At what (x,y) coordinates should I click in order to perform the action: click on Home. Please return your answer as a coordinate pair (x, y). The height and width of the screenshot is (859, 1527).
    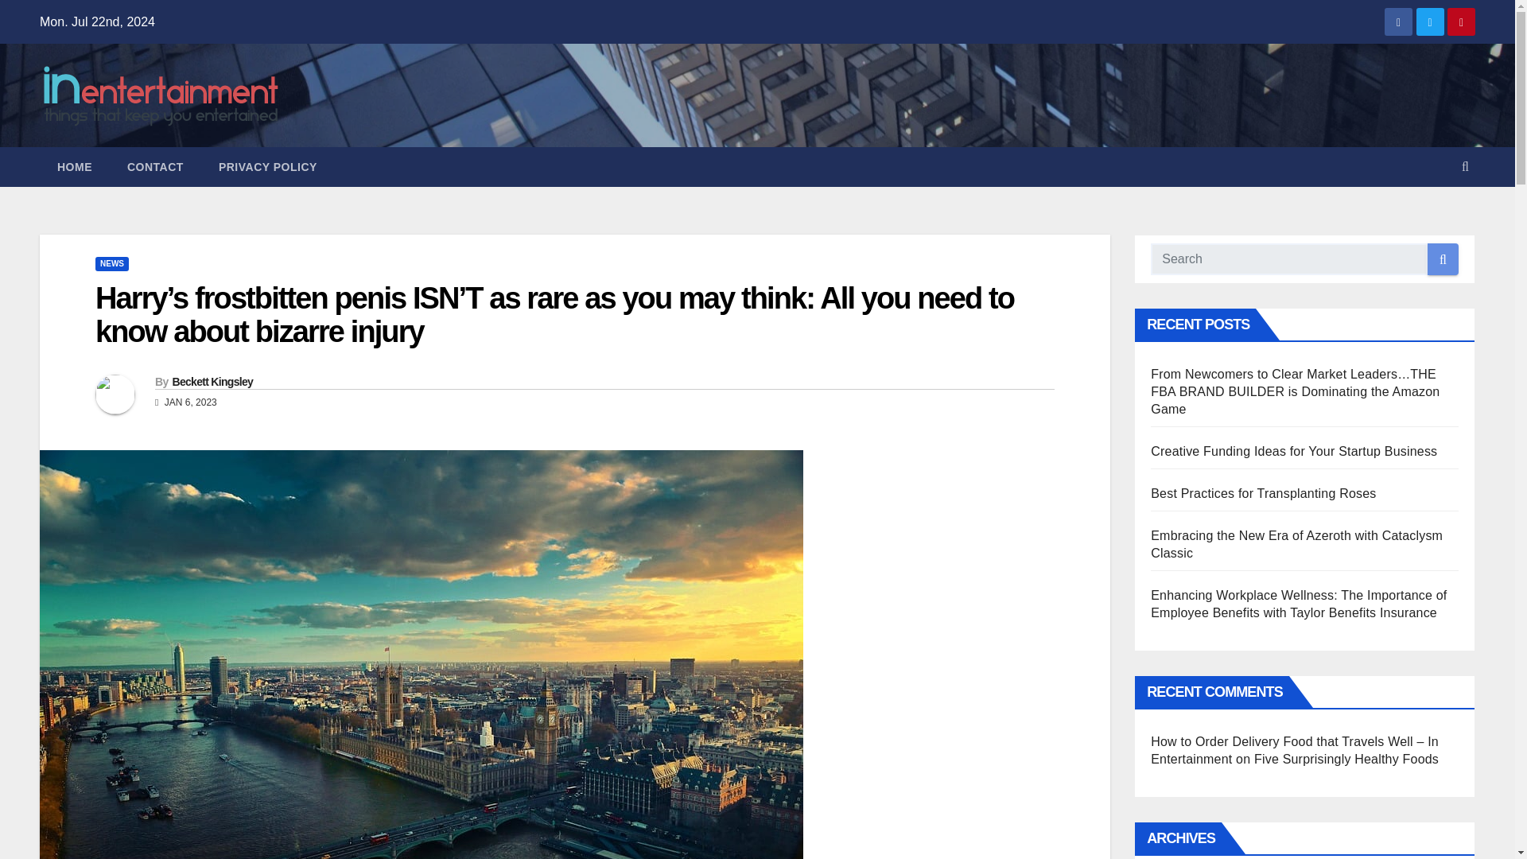
    Looking at the image, I should click on (75, 167).